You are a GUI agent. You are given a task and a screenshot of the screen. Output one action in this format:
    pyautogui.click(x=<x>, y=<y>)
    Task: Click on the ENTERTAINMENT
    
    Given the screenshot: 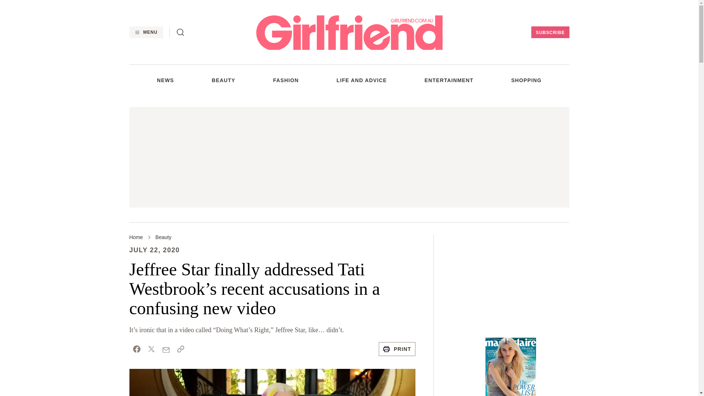 What is the action you would take?
    pyautogui.click(x=449, y=80)
    